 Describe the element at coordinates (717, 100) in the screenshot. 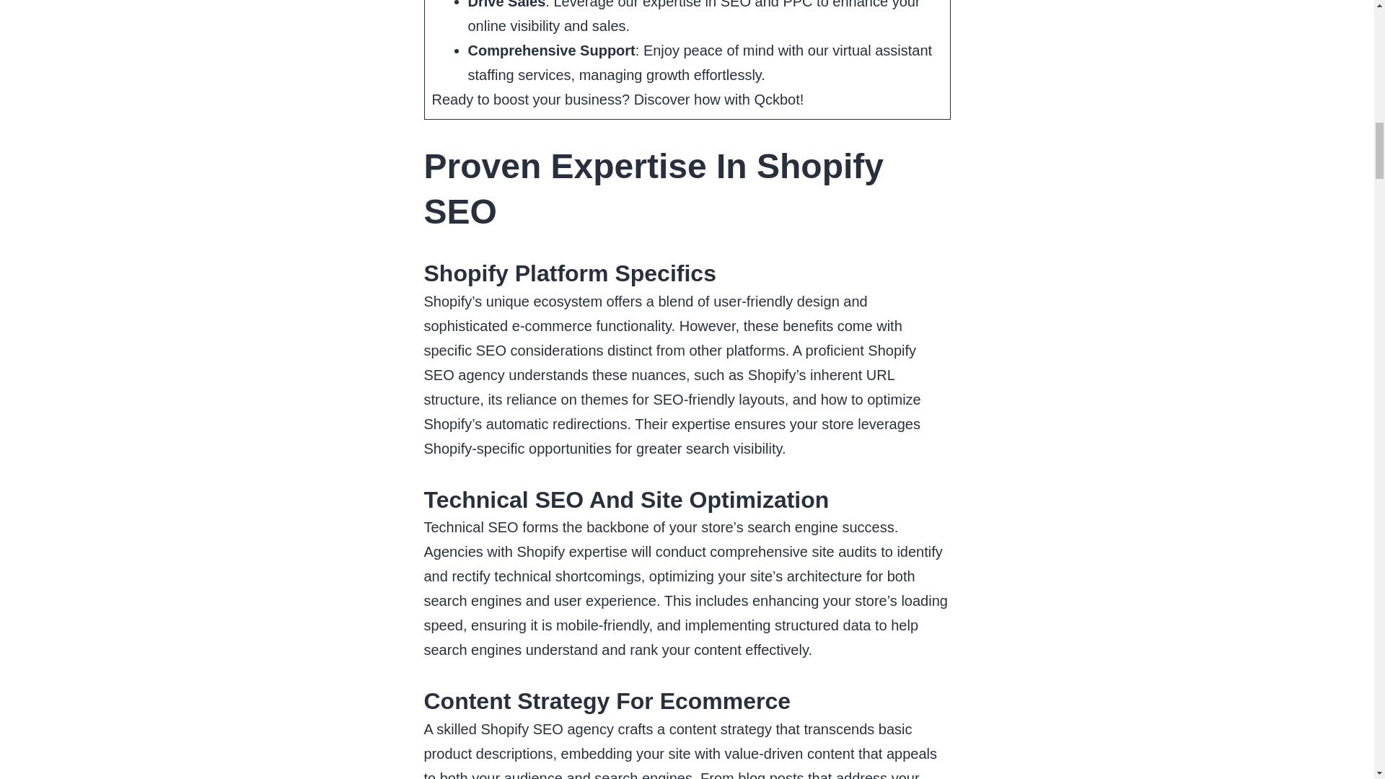

I see `Discover how with Qckbot` at that location.